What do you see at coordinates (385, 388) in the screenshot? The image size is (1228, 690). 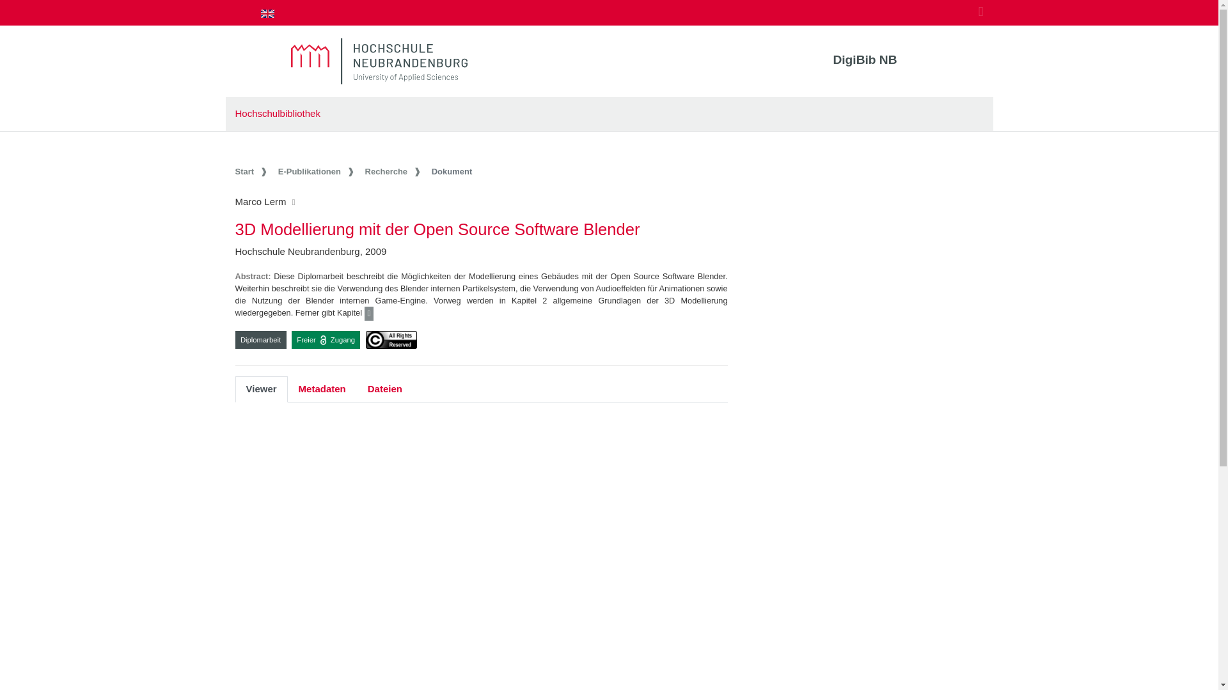 I see `Dateien` at bounding box center [385, 388].